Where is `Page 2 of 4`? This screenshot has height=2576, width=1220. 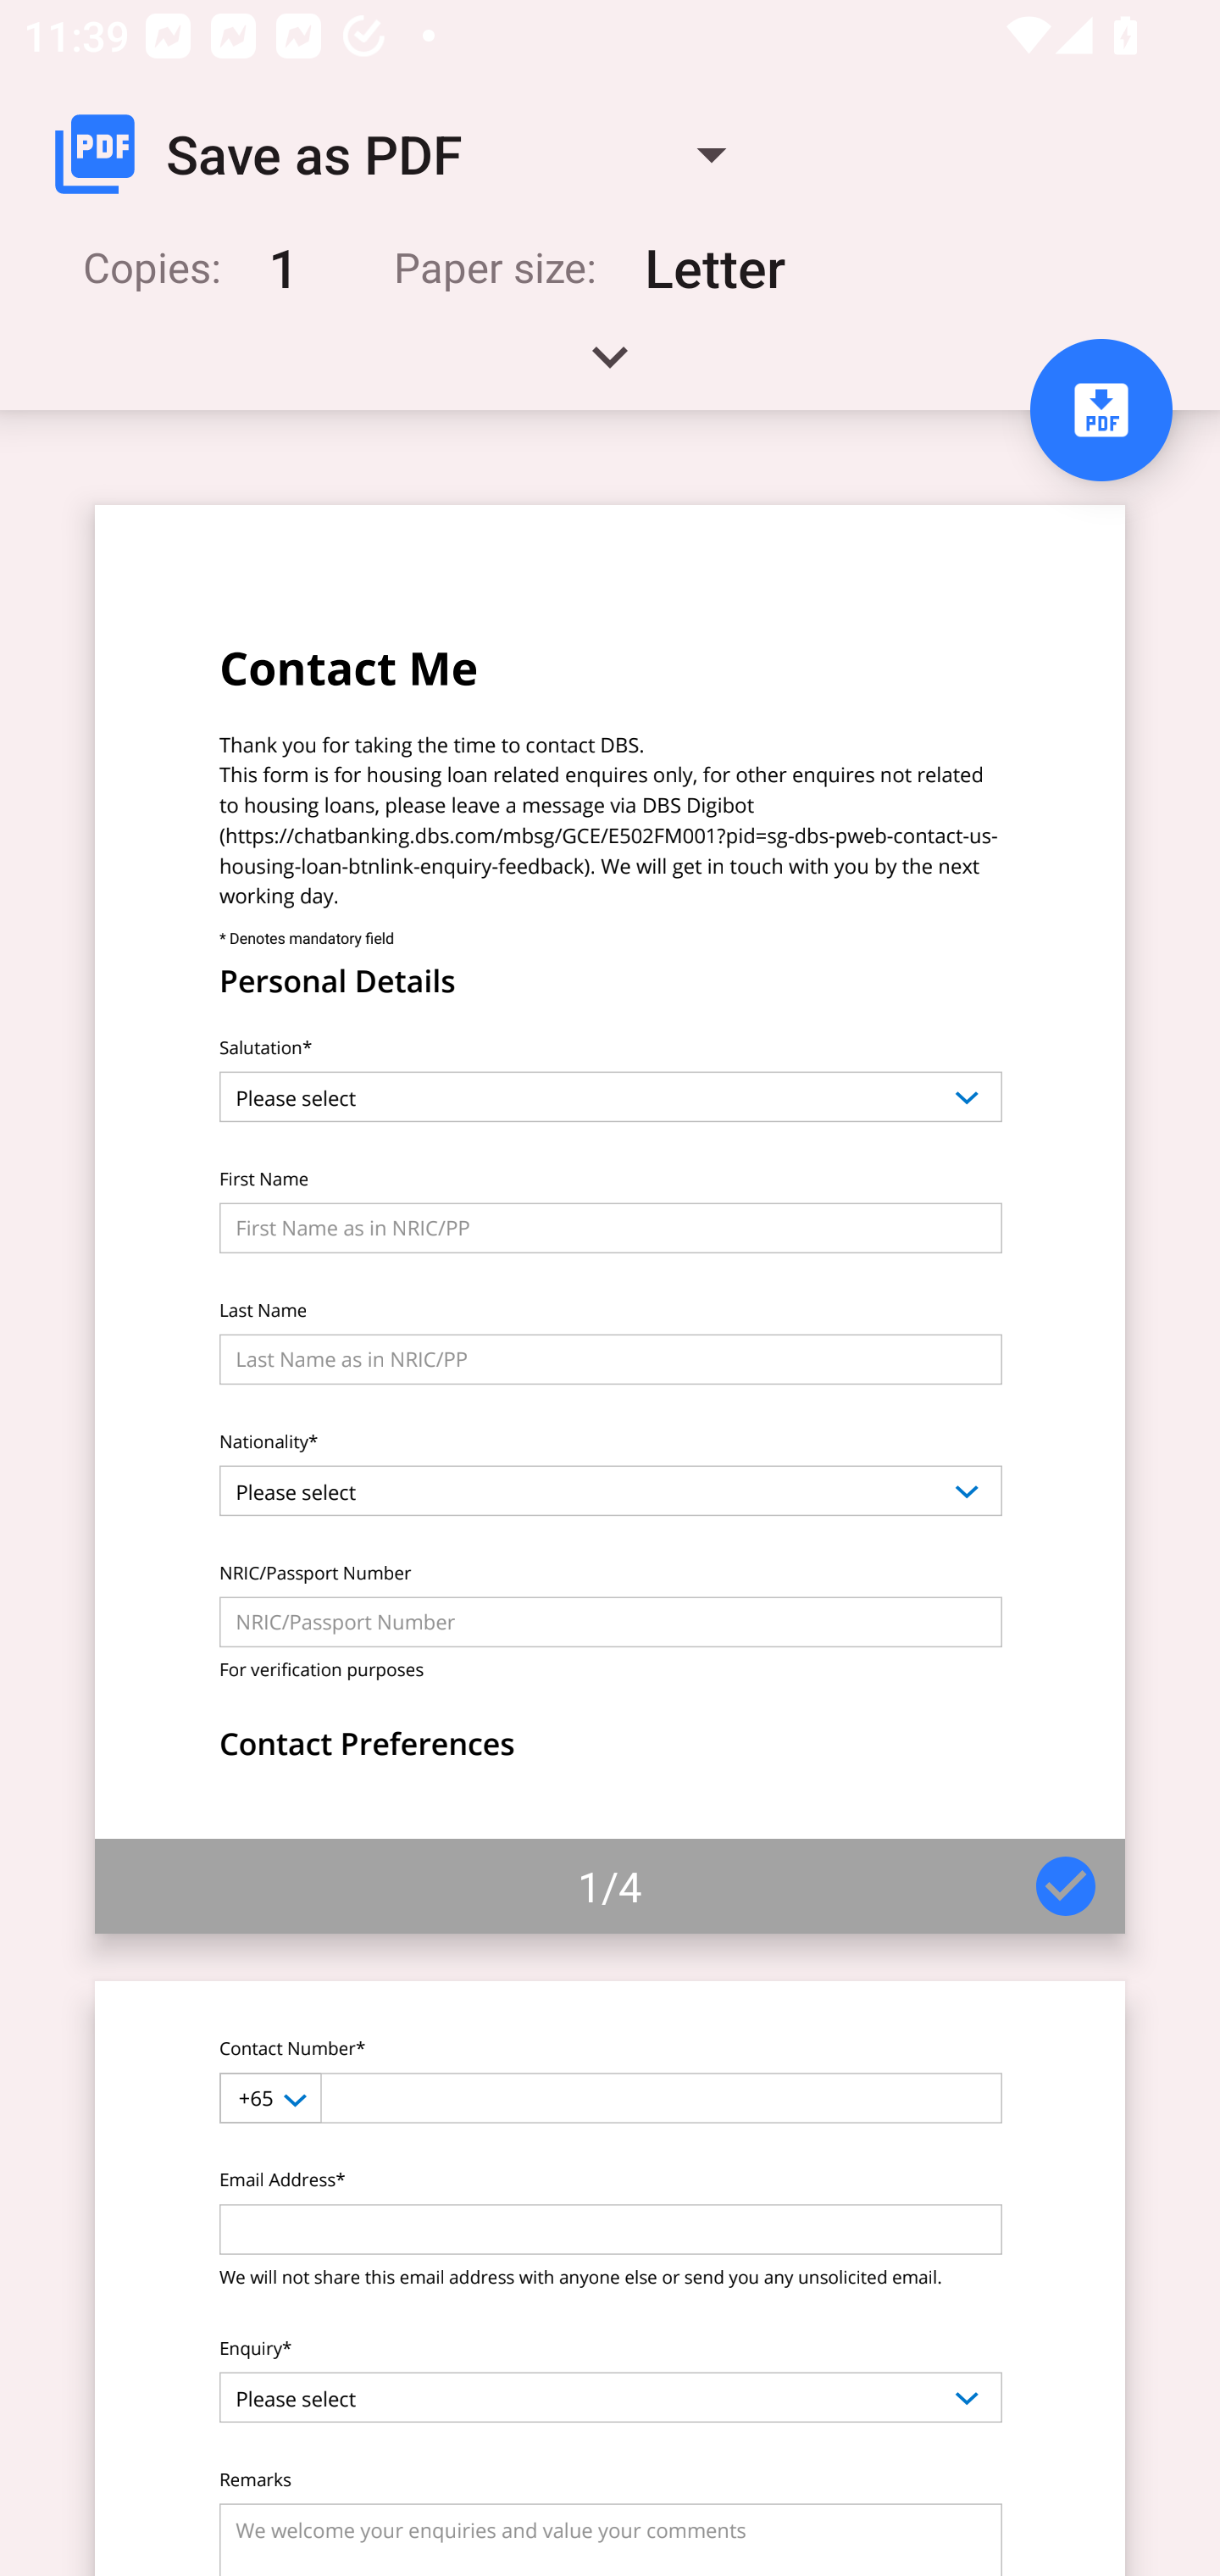
Page 2 of 4 is located at coordinates (610, 2278).